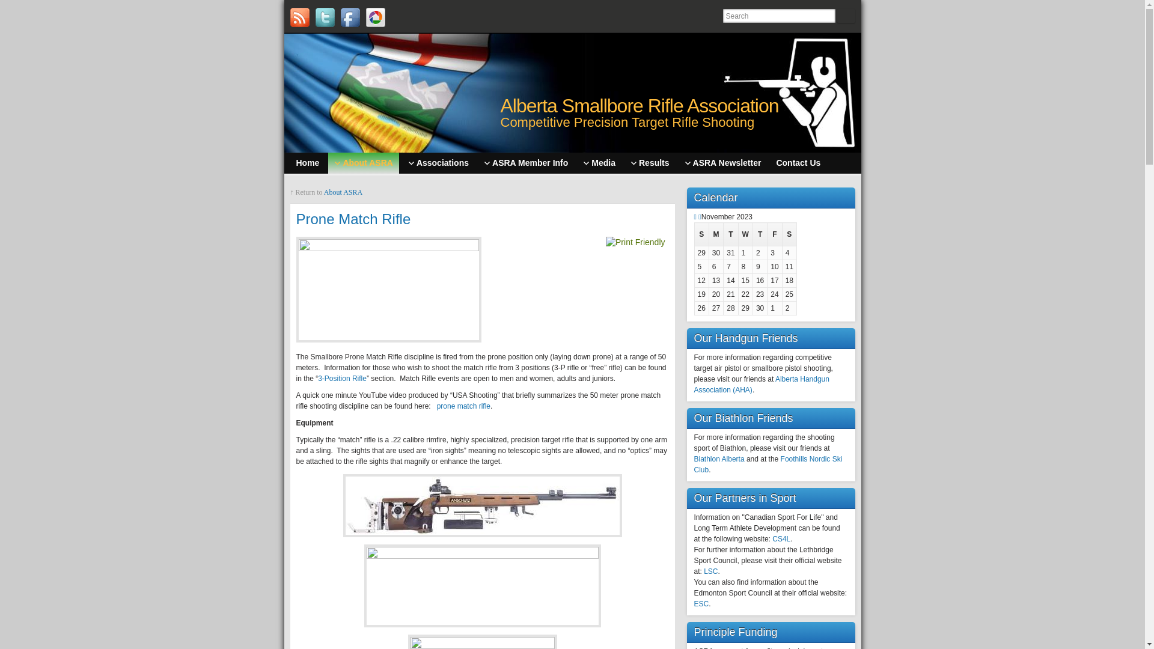  What do you see at coordinates (325, 17) in the screenshot?
I see `Follow Alberta Smallbore Rifle Association on Twitter` at bounding box center [325, 17].